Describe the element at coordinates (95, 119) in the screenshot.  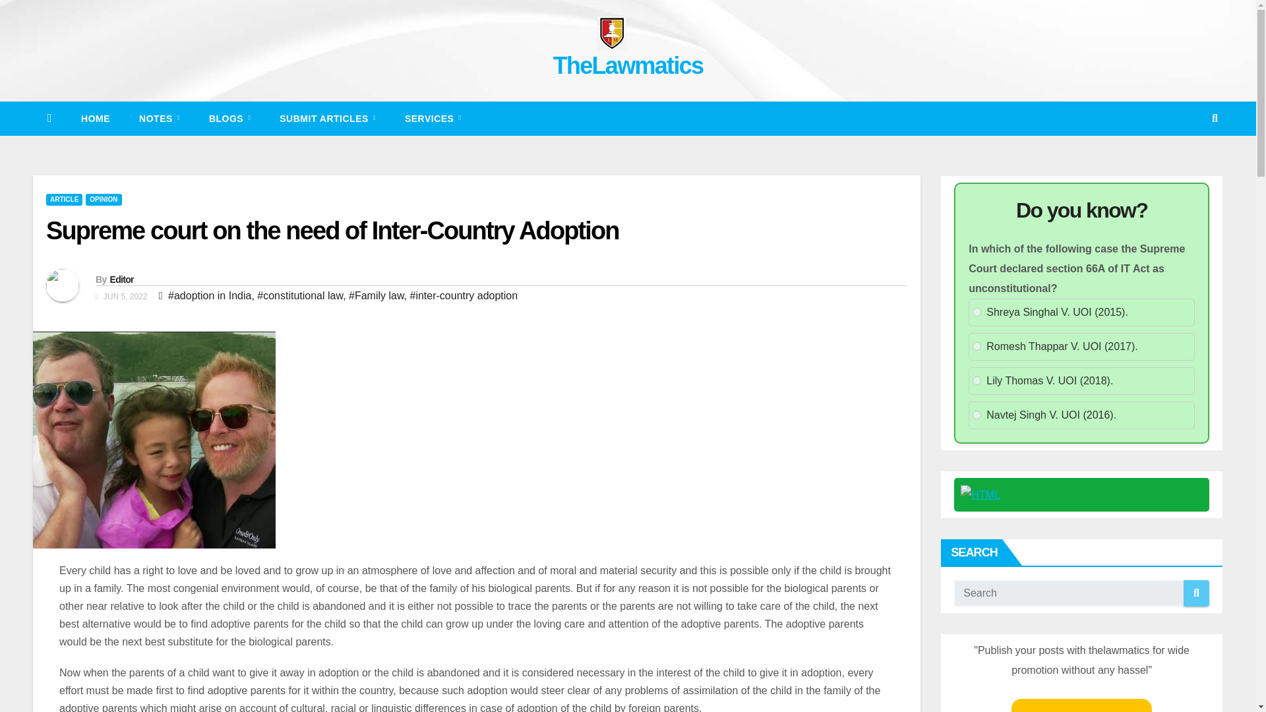
I see `Home` at that location.